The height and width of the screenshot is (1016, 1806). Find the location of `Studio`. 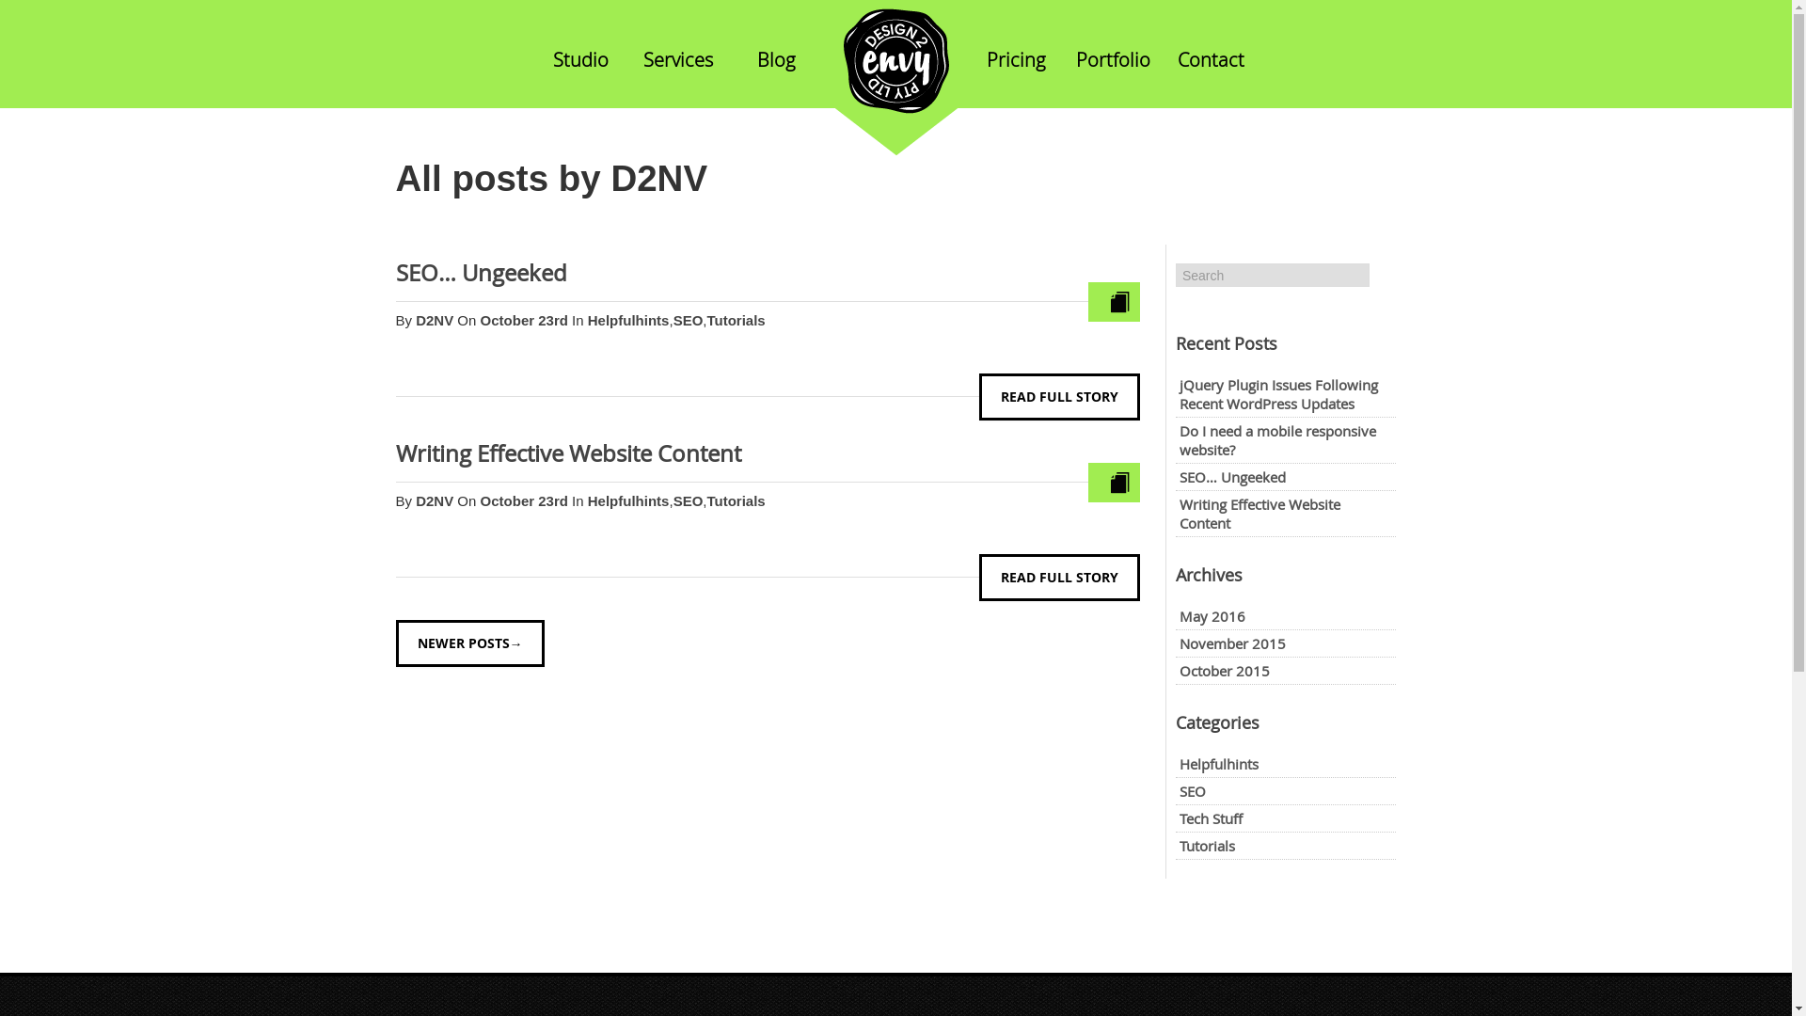

Studio is located at coordinates (581, 60).